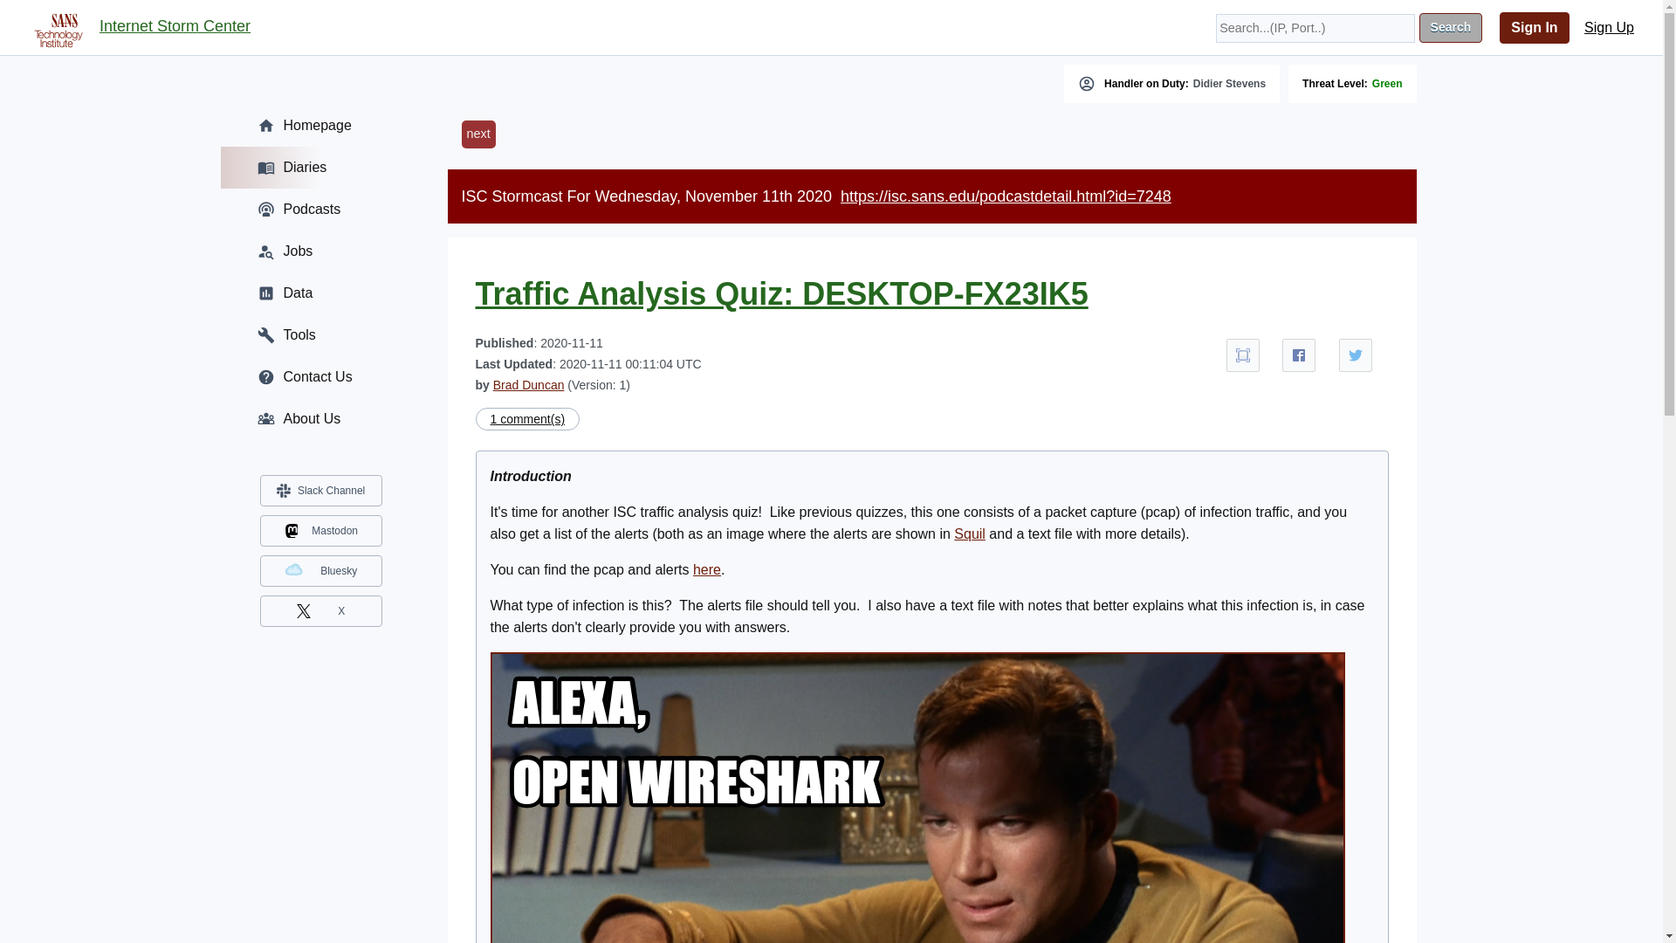 This screenshot has width=1676, height=943. Describe the element at coordinates (529, 385) in the screenshot. I see `Brad Duncan` at that location.